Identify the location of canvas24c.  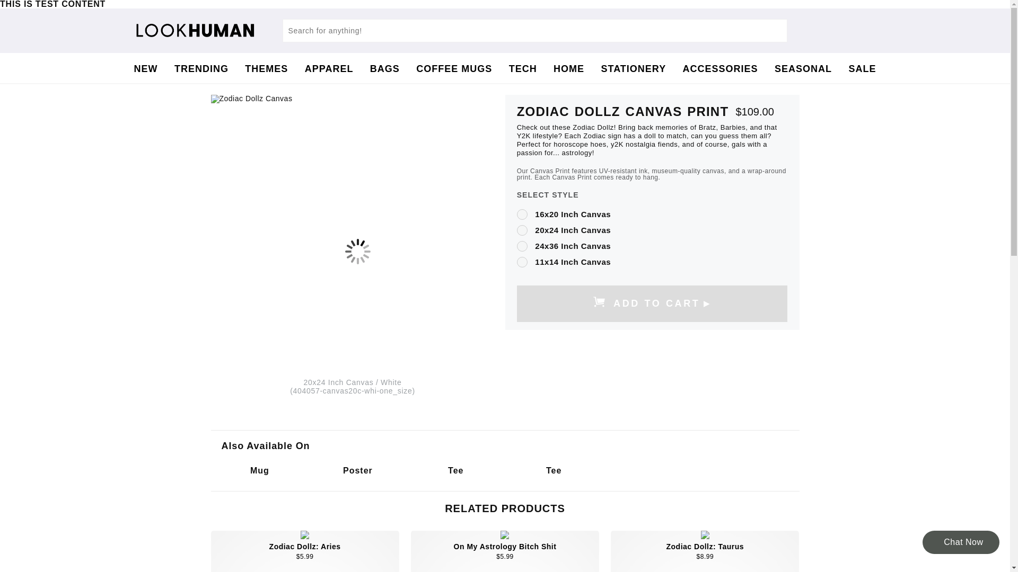
(522, 246).